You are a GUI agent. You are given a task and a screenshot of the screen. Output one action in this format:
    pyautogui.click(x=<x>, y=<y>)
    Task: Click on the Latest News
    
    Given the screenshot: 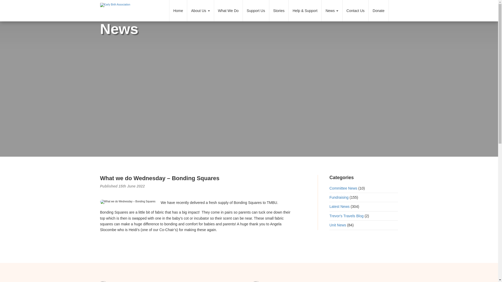 What is the action you would take?
    pyautogui.click(x=339, y=207)
    